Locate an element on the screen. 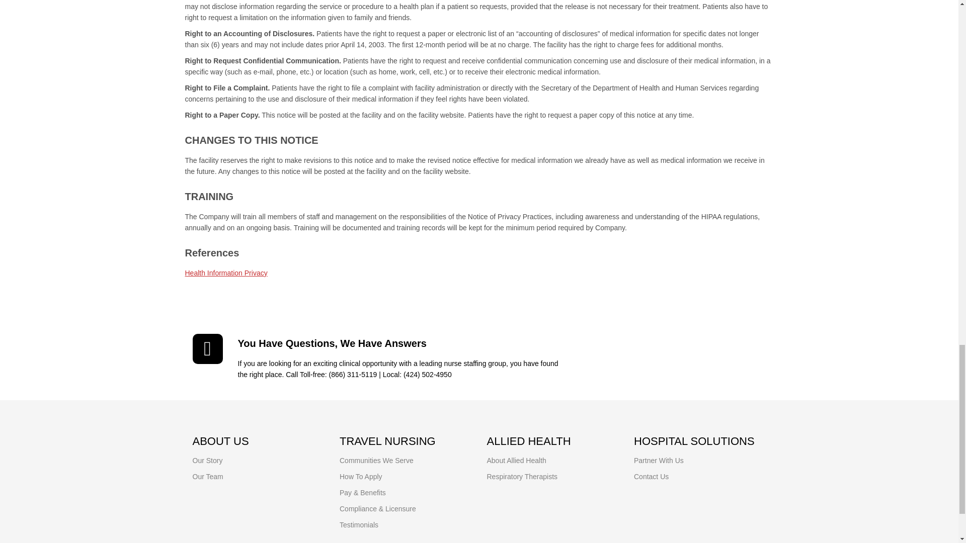 The image size is (966, 543). Respiratory Therapists is located at coordinates (522, 476).